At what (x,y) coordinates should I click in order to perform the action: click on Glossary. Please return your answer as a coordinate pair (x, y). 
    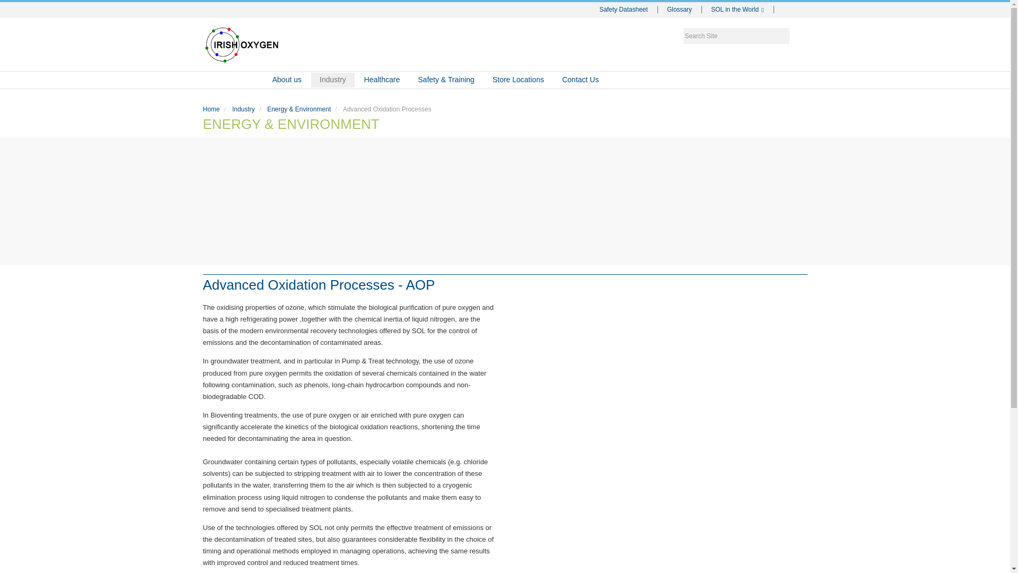
    Looking at the image, I should click on (681, 9).